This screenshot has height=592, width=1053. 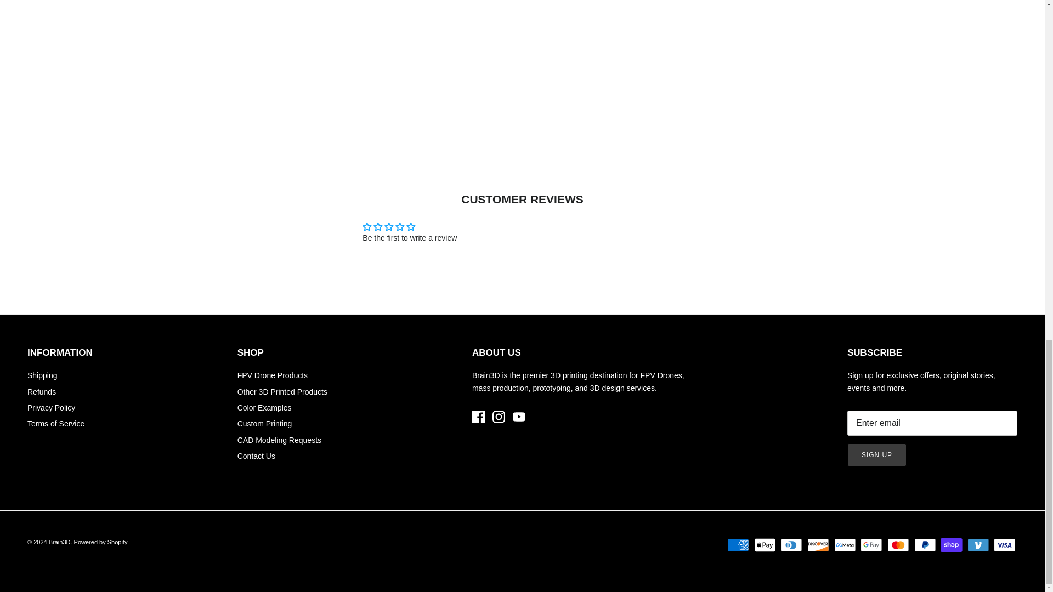 I want to click on Apple Pay, so click(x=765, y=545).